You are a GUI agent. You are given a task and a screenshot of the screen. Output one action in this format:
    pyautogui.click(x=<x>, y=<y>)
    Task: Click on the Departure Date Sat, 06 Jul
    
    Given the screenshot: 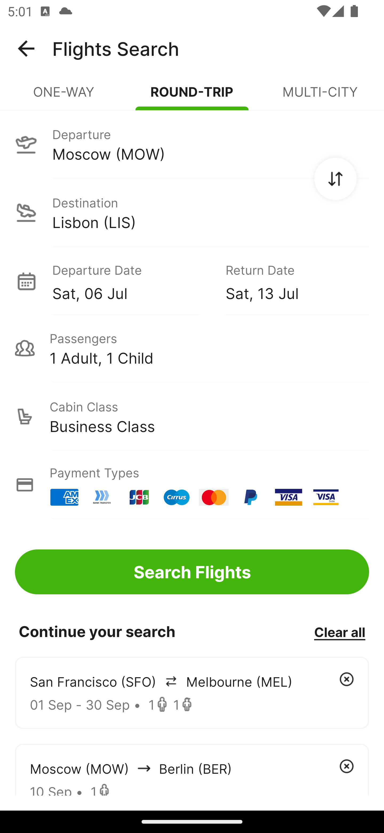 What is the action you would take?
    pyautogui.click(x=131, y=281)
    